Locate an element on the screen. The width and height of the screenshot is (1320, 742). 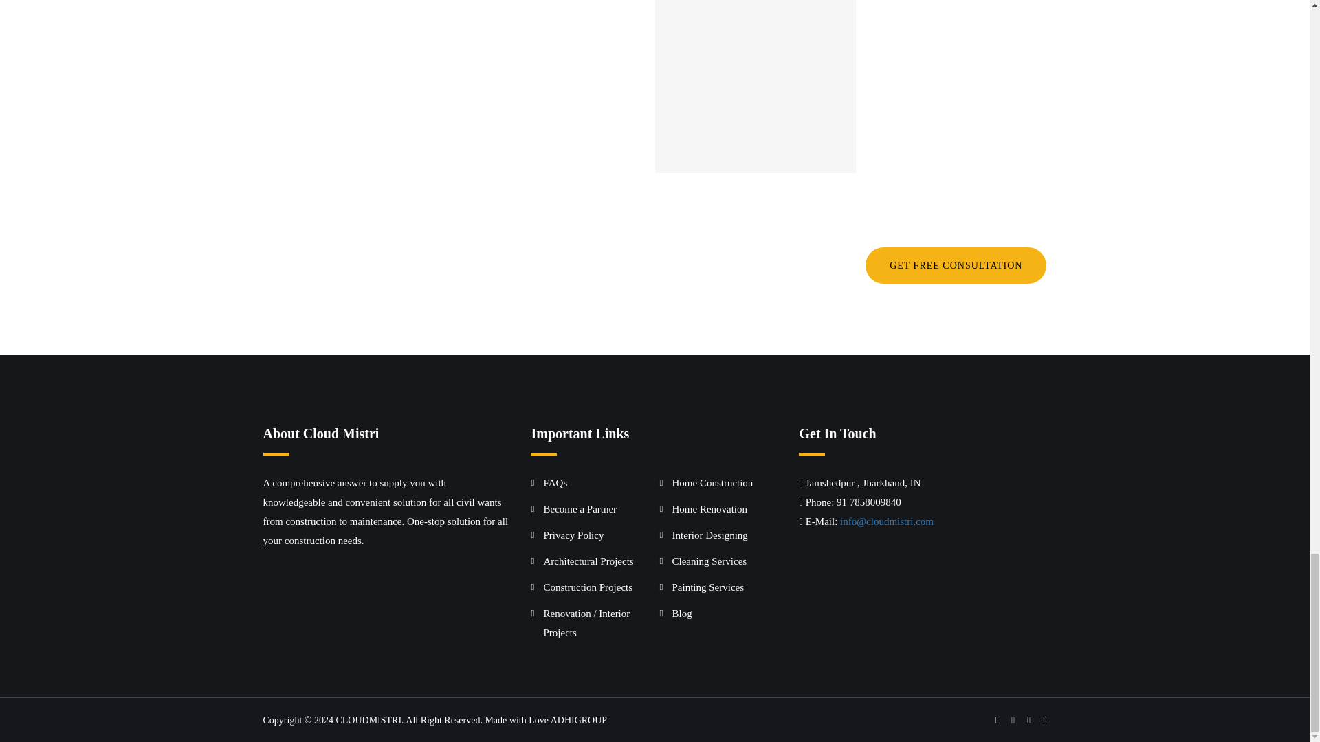
GET FREE CONSULTATION is located at coordinates (956, 265).